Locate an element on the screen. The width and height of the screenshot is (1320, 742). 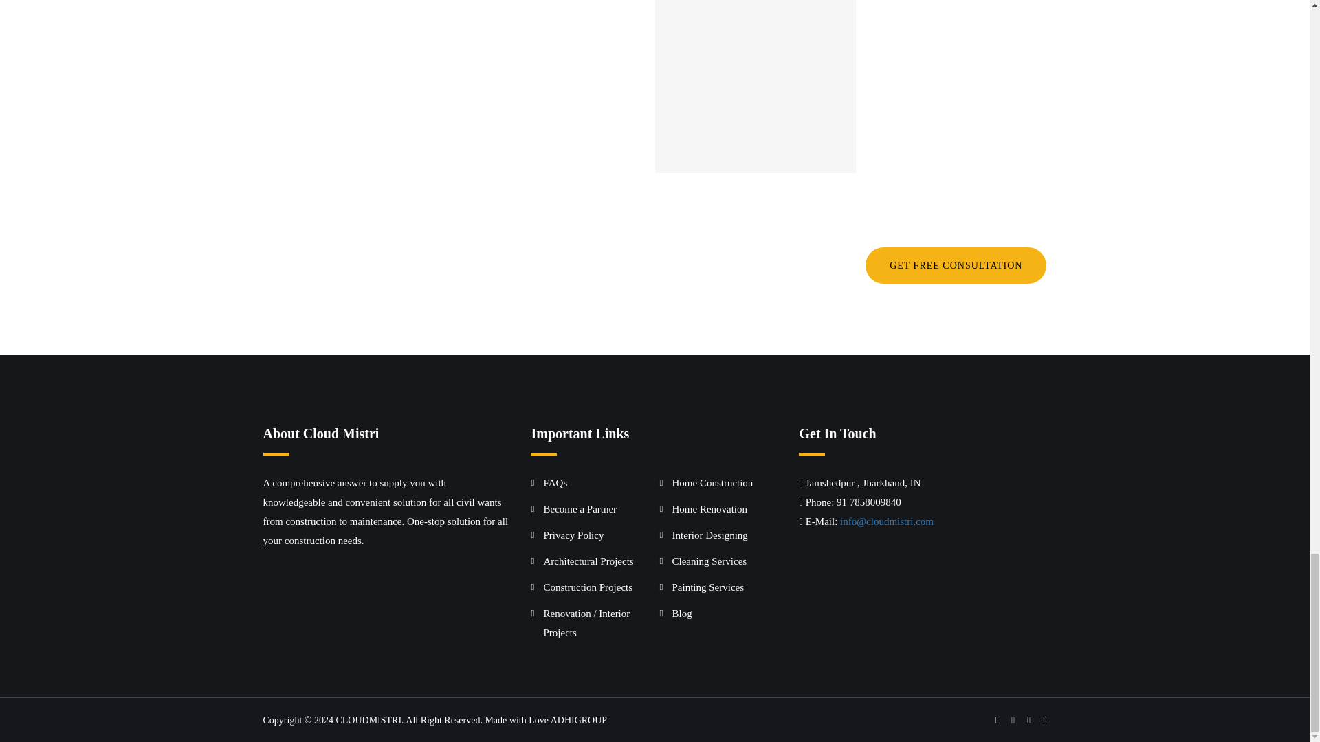
GET FREE CONSULTATION is located at coordinates (956, 265).